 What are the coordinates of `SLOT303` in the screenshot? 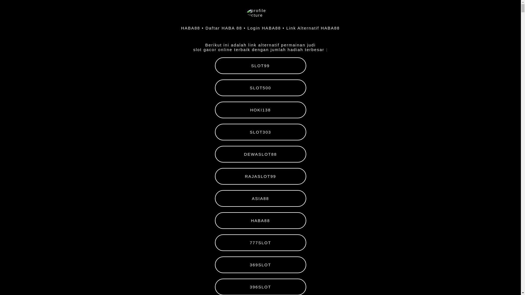 It's located at (261, 132).